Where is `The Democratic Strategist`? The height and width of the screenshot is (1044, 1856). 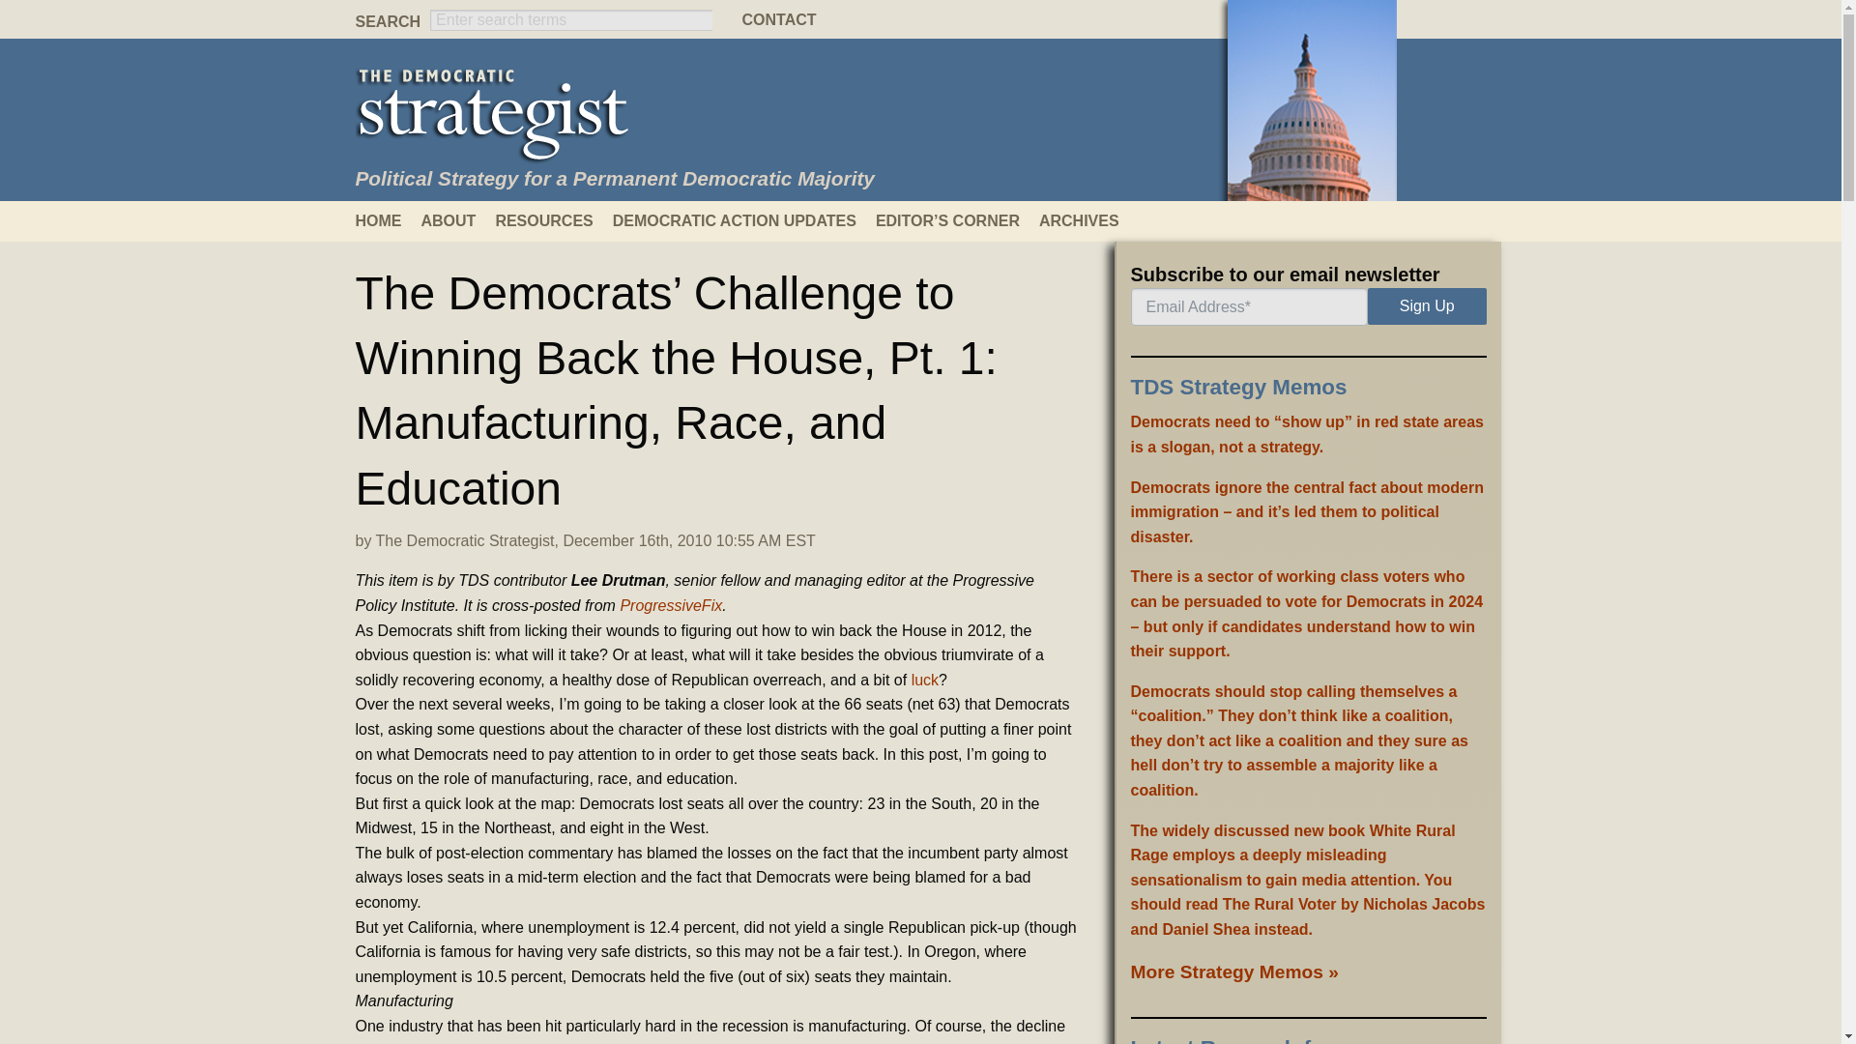
The Democratic Strategist is located at coordinates (466, 540).